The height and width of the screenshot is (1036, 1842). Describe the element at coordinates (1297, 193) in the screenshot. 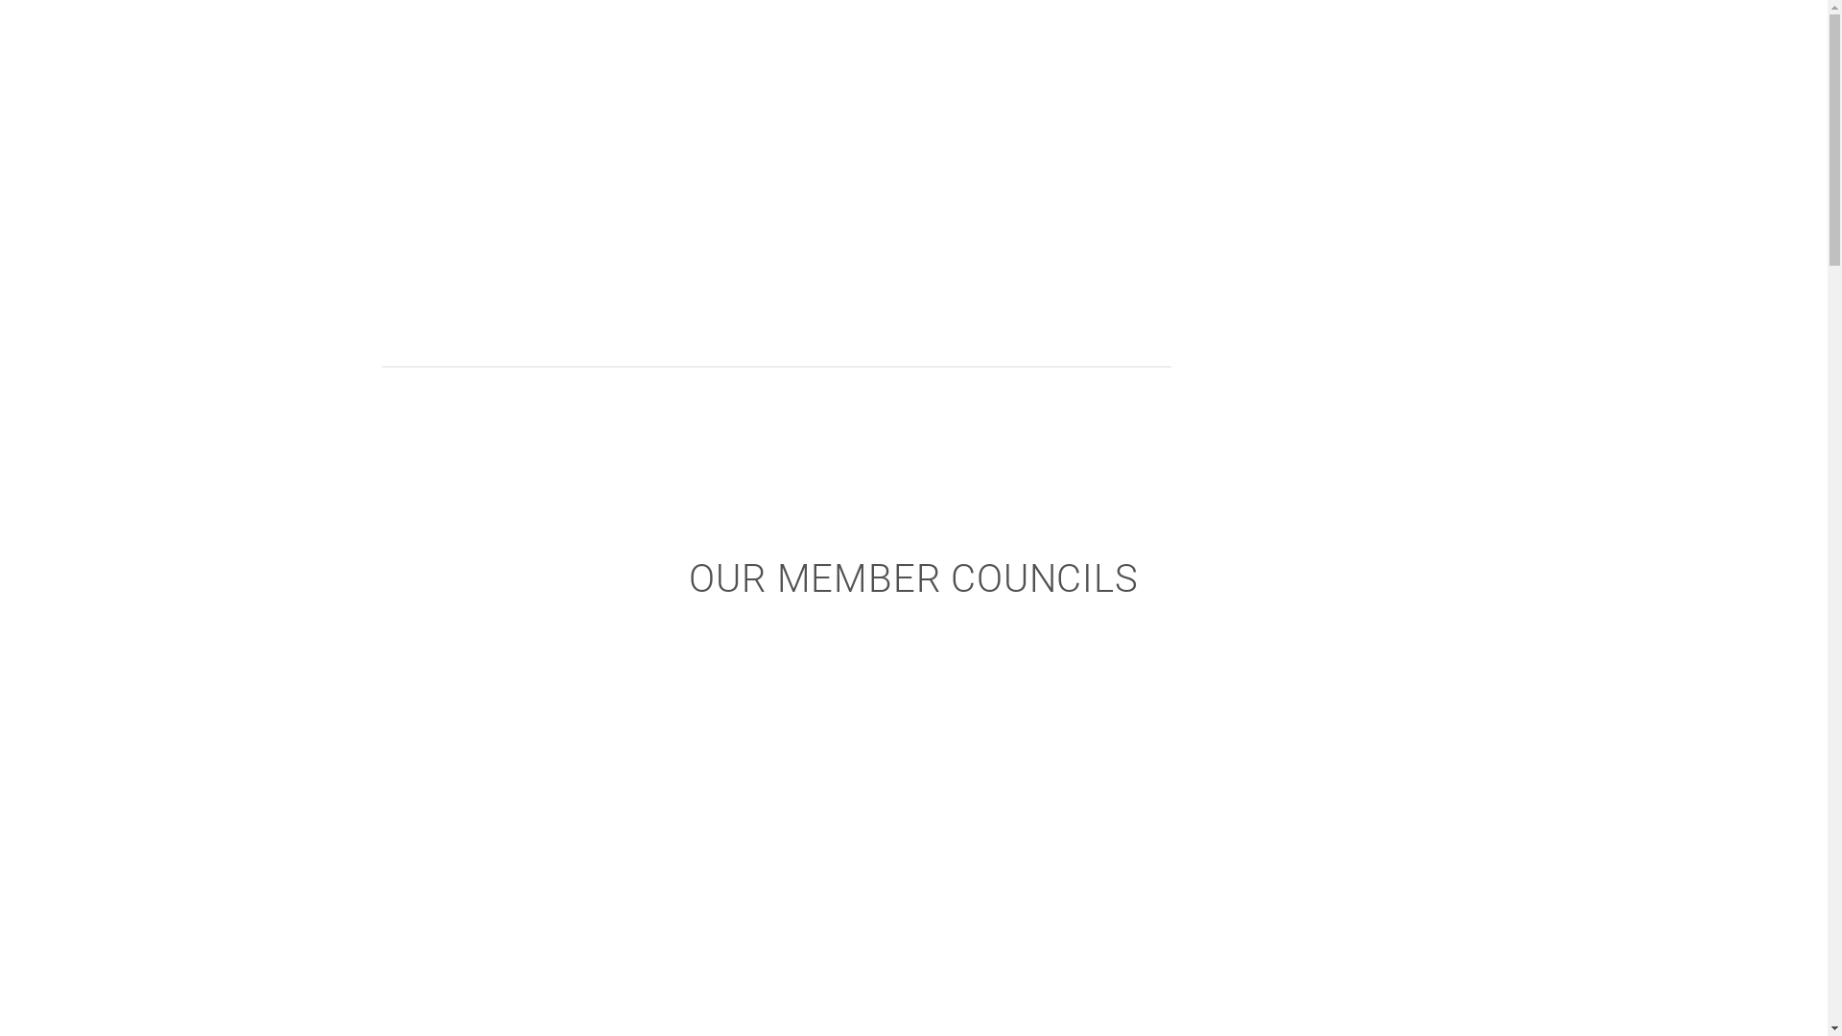

I see `SUBMISSIONS` at that location.